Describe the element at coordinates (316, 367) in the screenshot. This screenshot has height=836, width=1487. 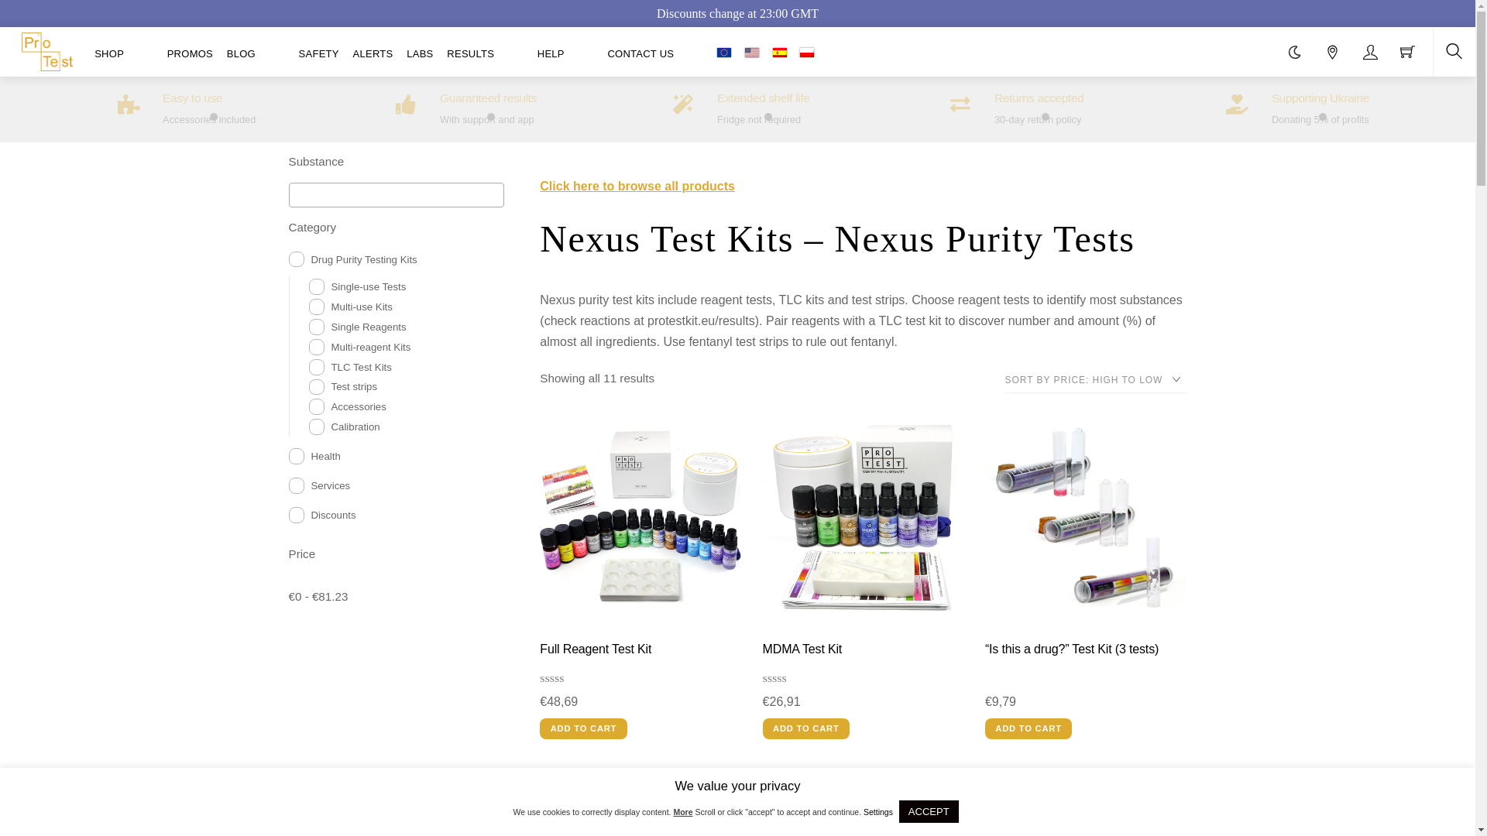
I see `tlc-test-kits` at that location.